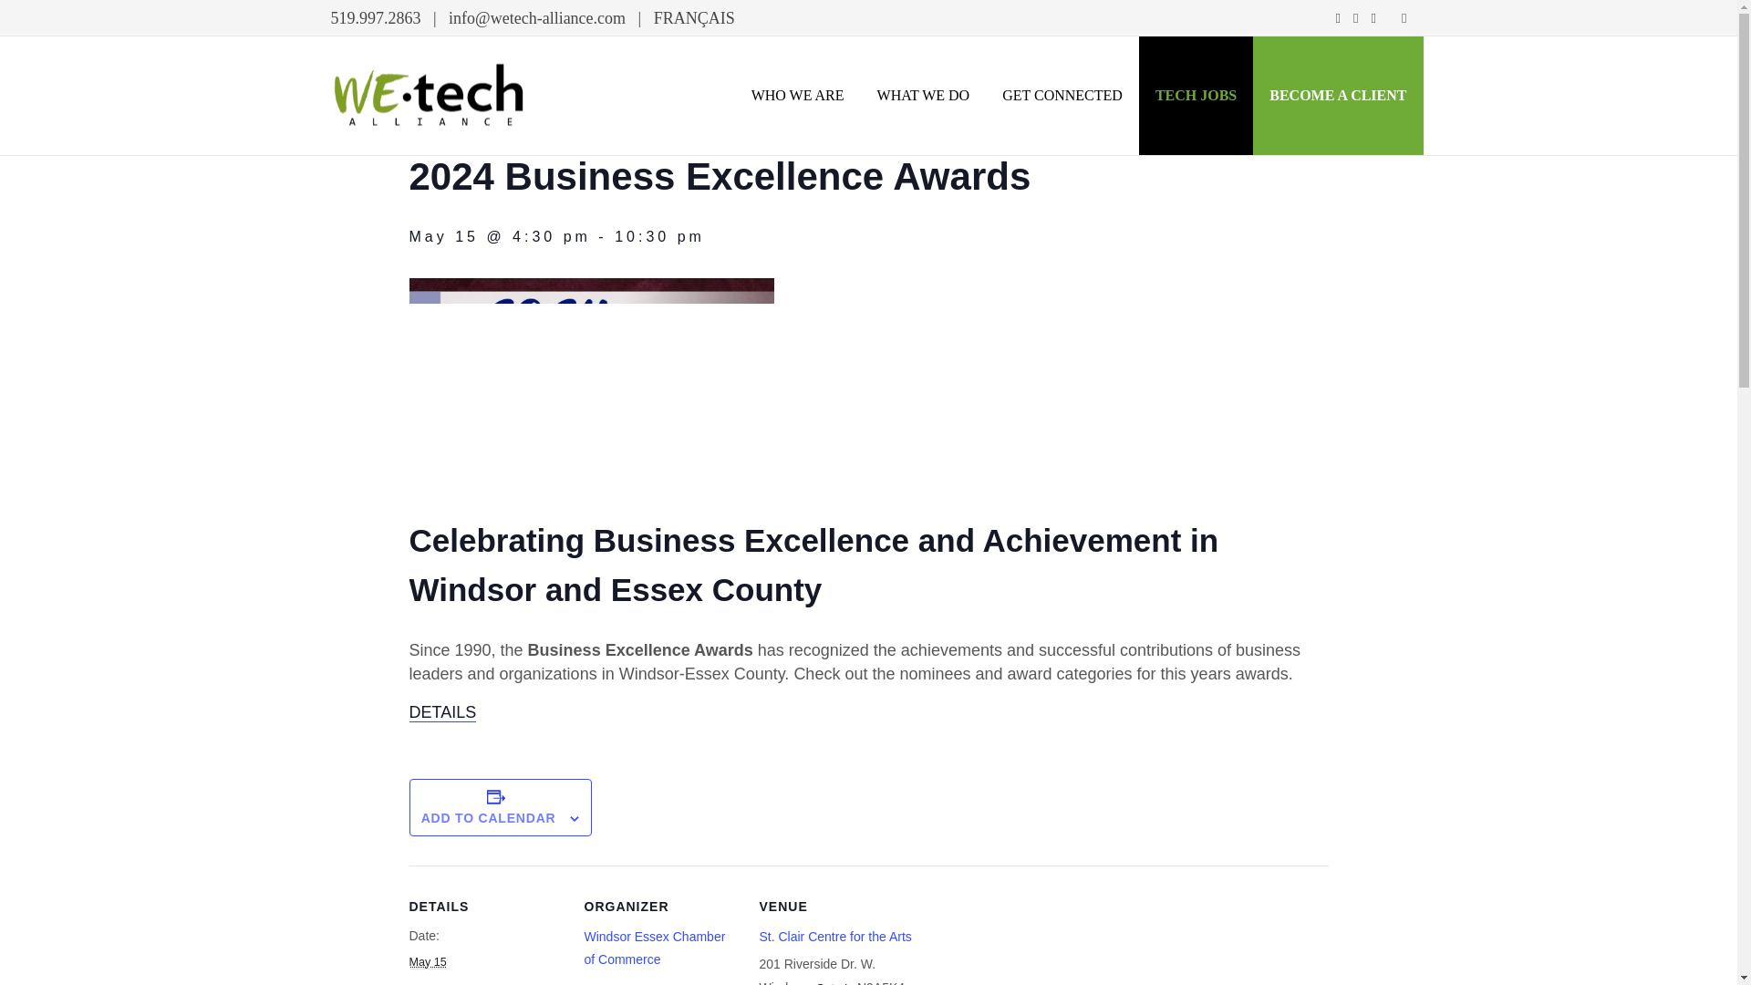 This screenshot has height=985, width=1751. I want to click on 519.997.2863, so click(375, 18).